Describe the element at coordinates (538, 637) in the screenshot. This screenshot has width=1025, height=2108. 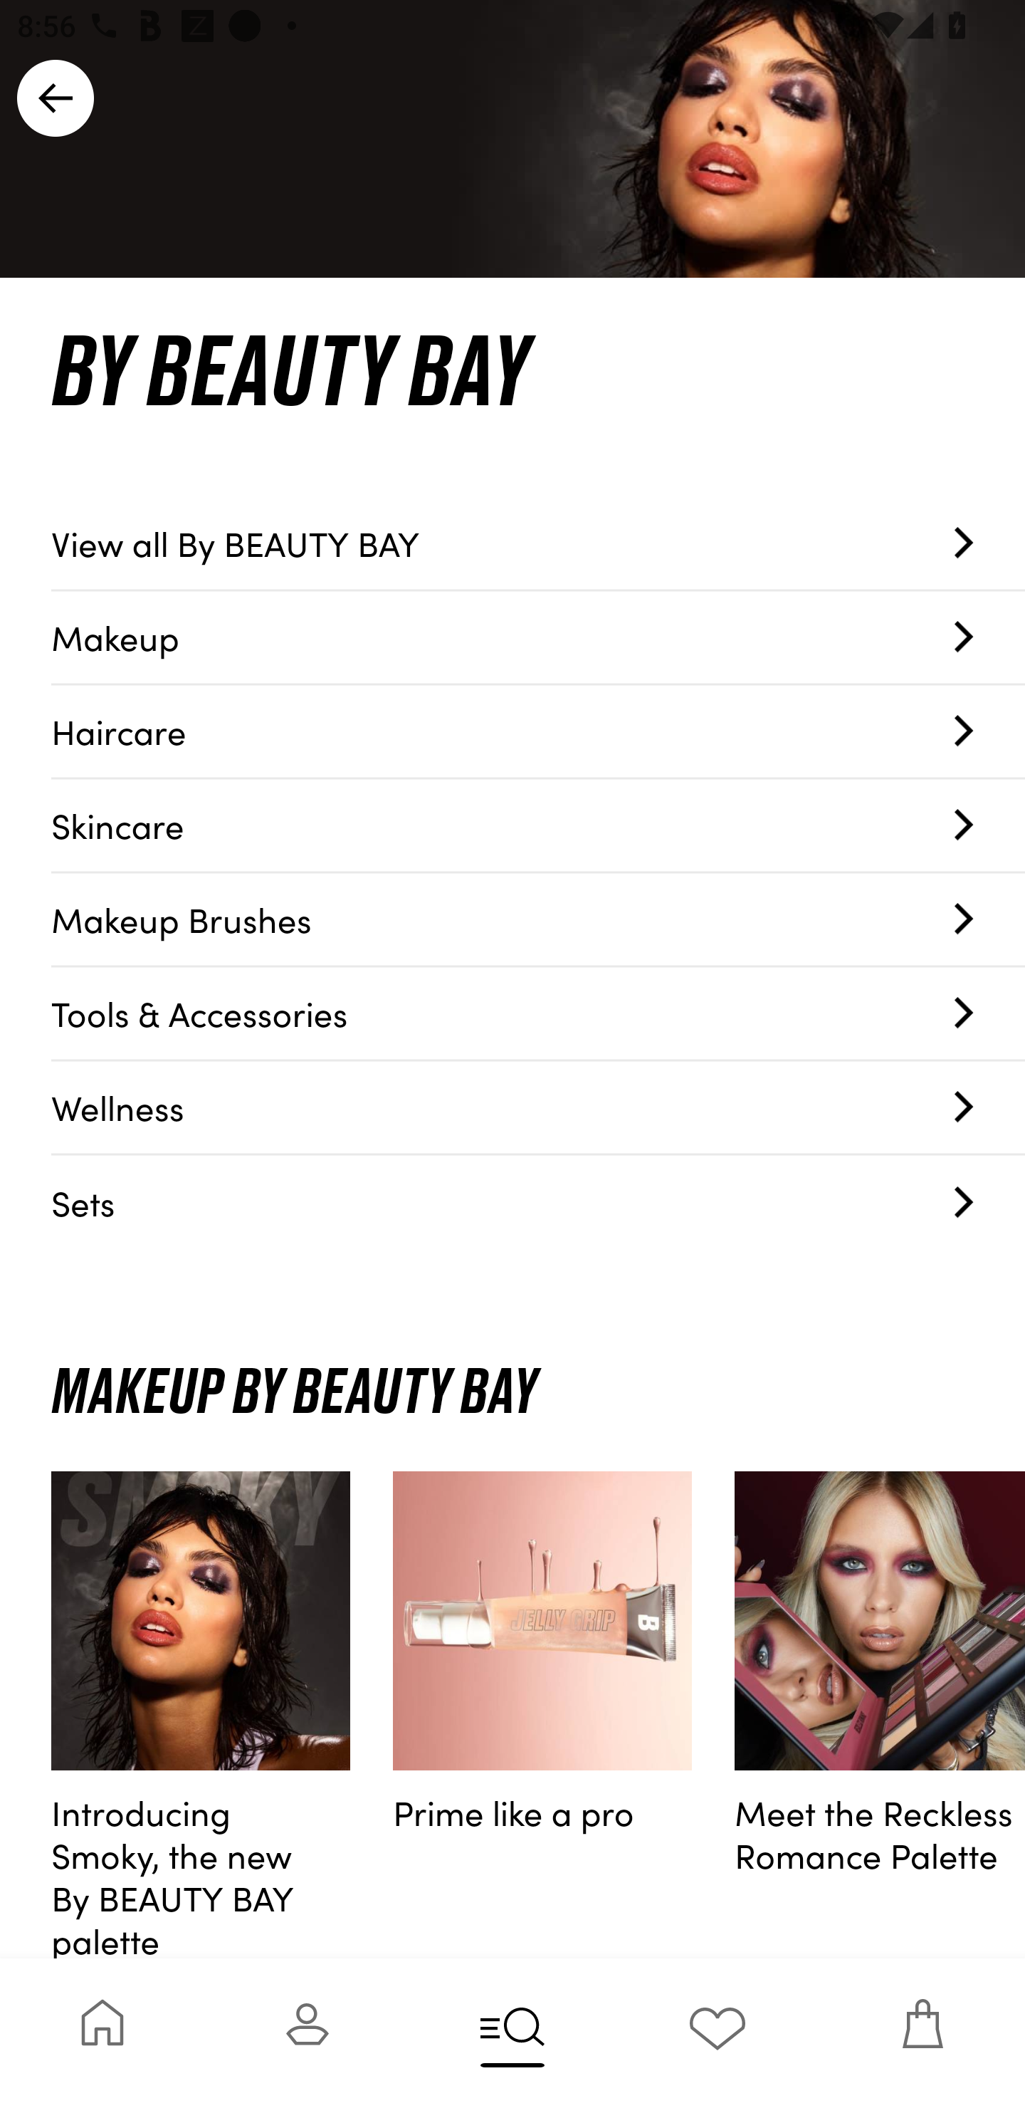
I see `Makeup` at that location.